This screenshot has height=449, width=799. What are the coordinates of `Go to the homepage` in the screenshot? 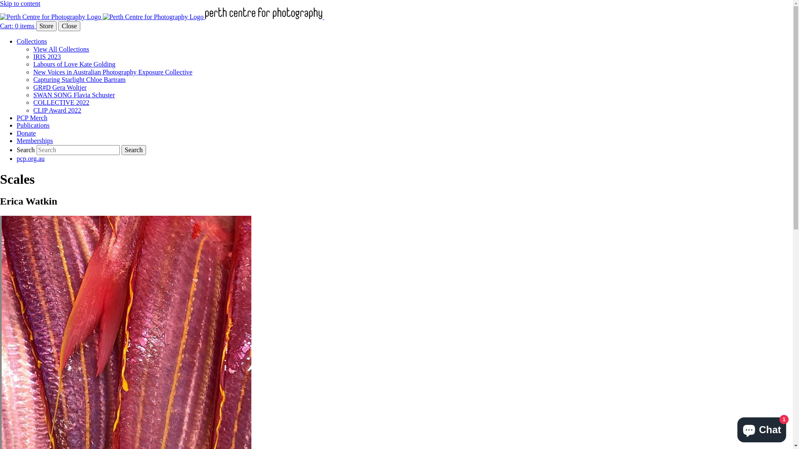 It's located at (221, 17).